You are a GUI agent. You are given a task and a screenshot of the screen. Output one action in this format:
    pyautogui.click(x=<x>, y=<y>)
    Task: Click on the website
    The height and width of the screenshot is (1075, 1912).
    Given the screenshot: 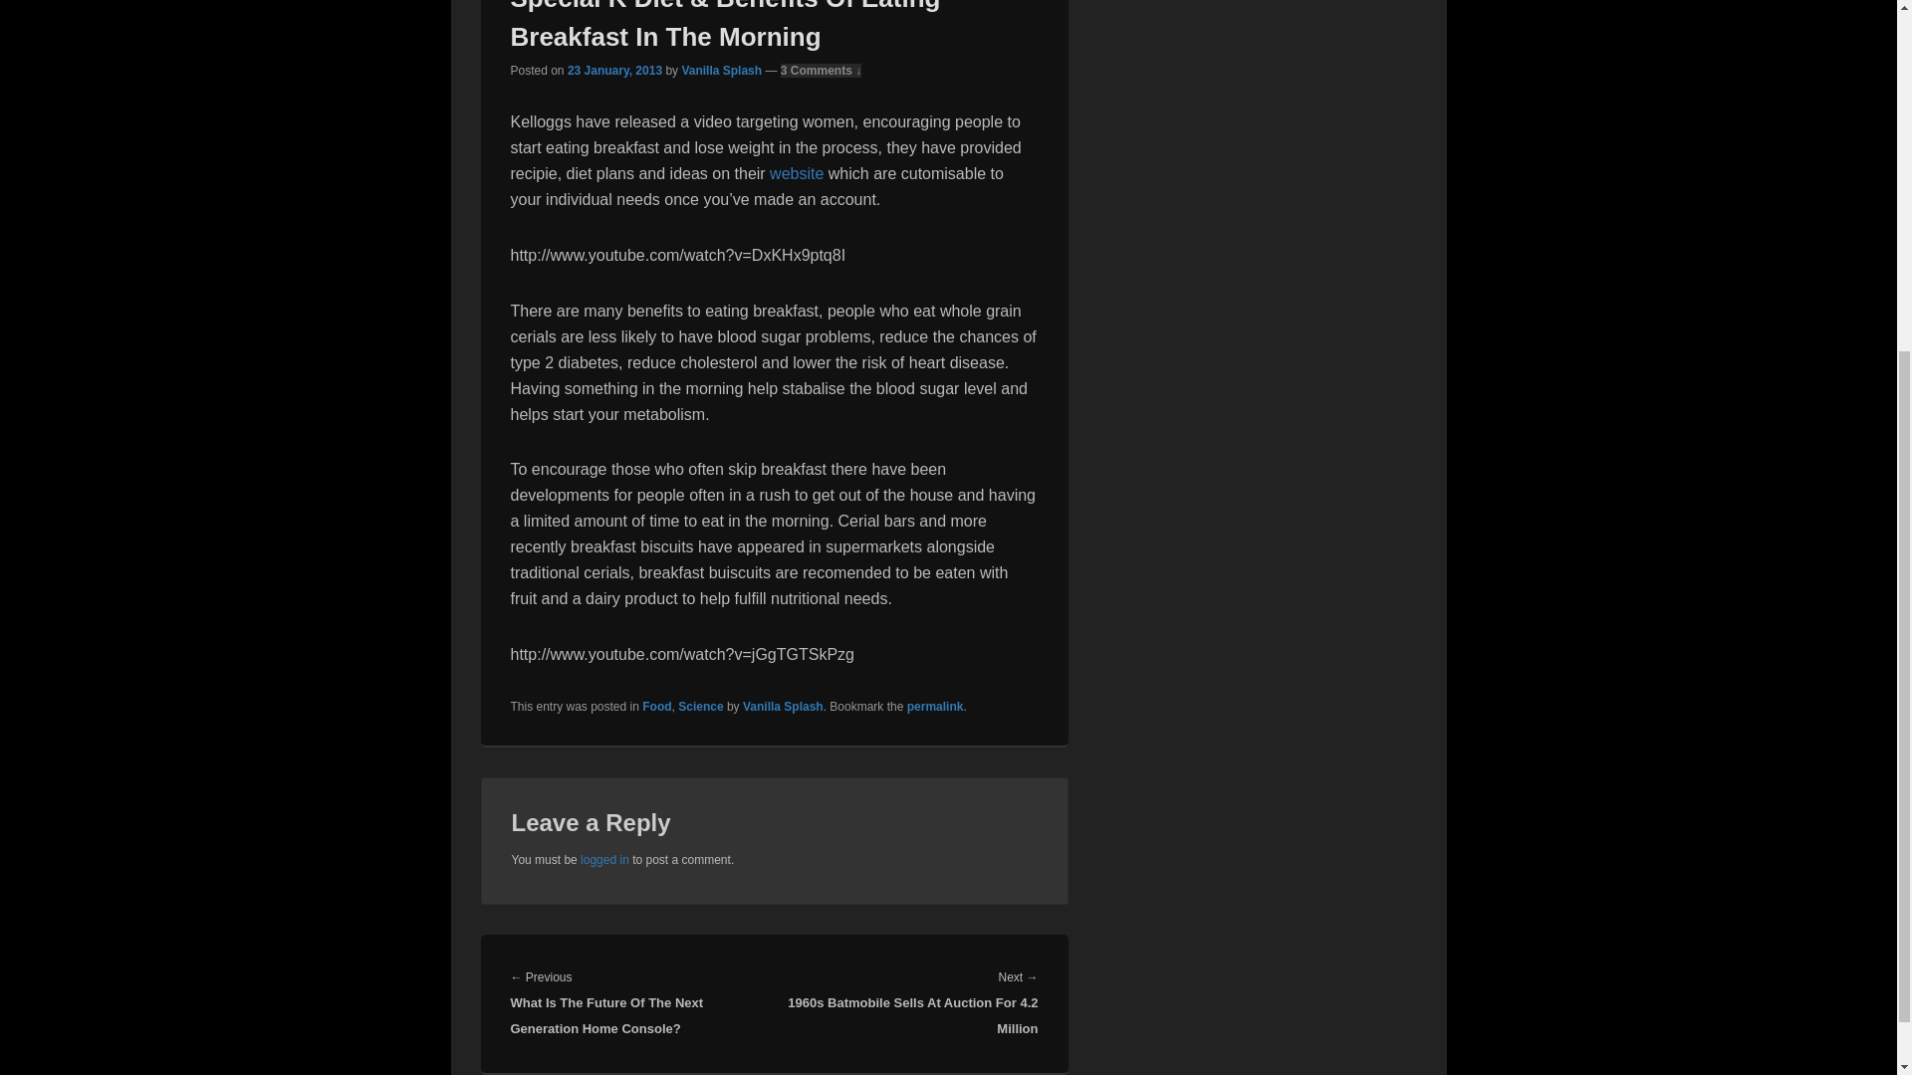 What is the action you would take?
    pyautogui.click(x=797, y=173)
    